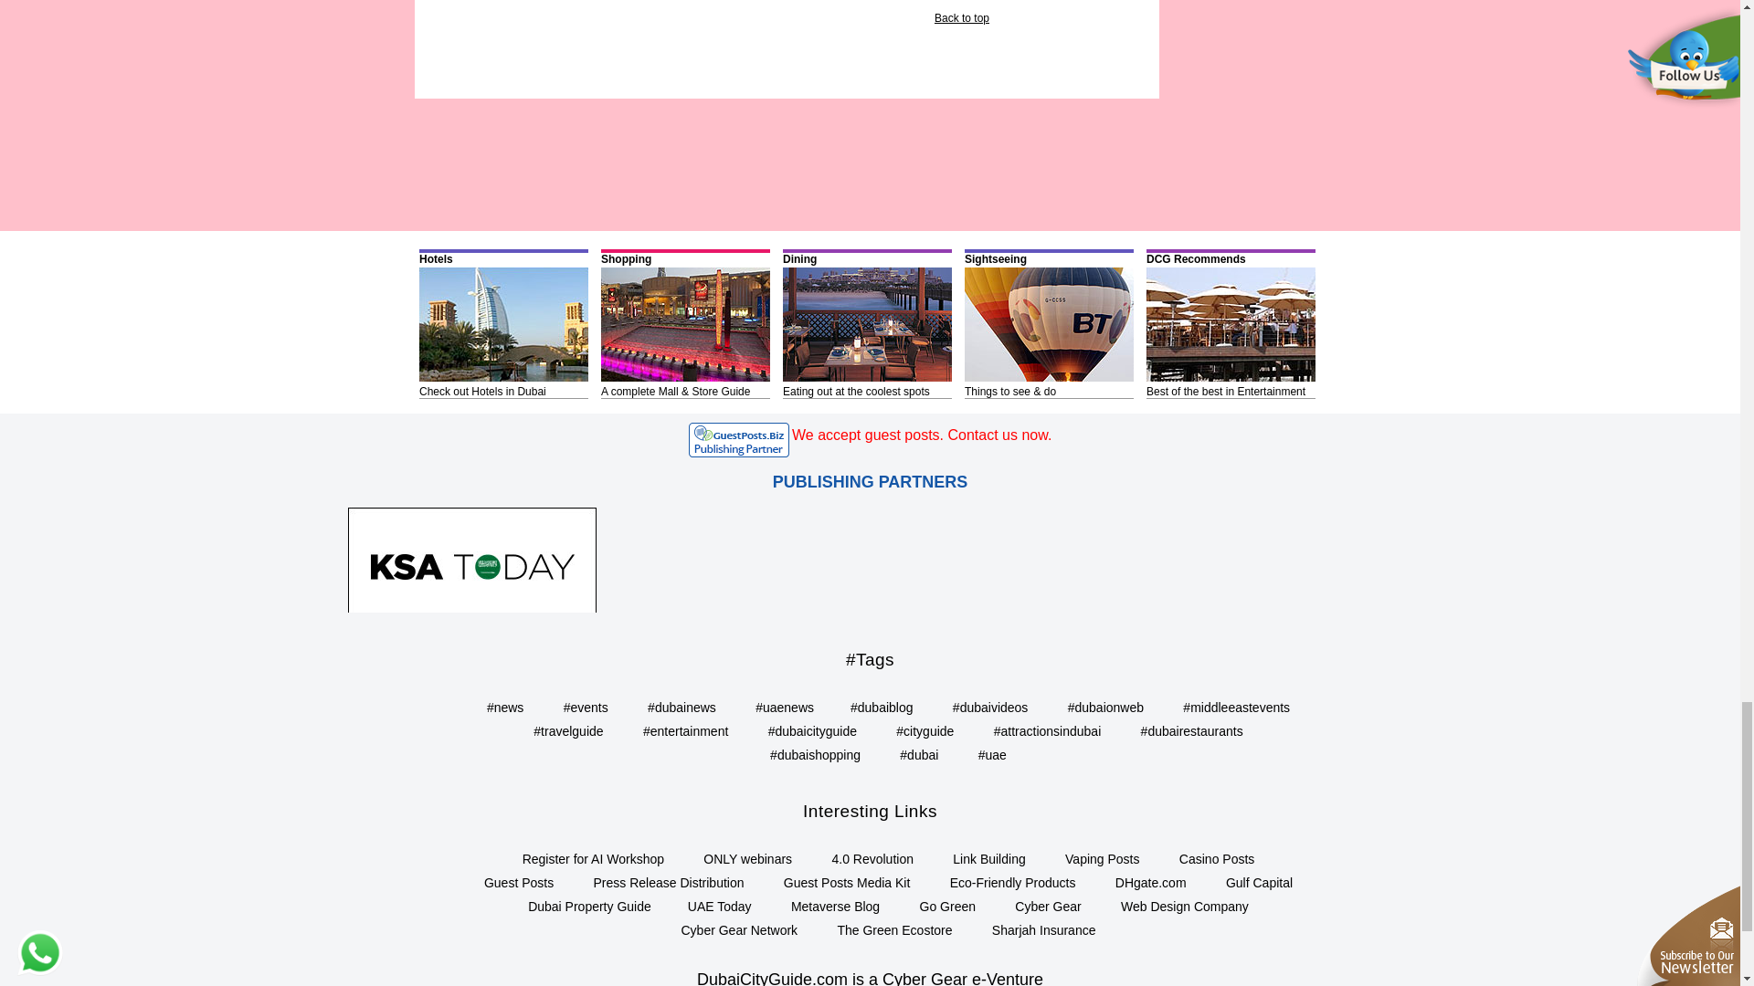  What do you see at coordinates (594, 859) in the screenshot?
I see `Register for AI Workshop by Cyber Gear` at bounding box center [594, 859].